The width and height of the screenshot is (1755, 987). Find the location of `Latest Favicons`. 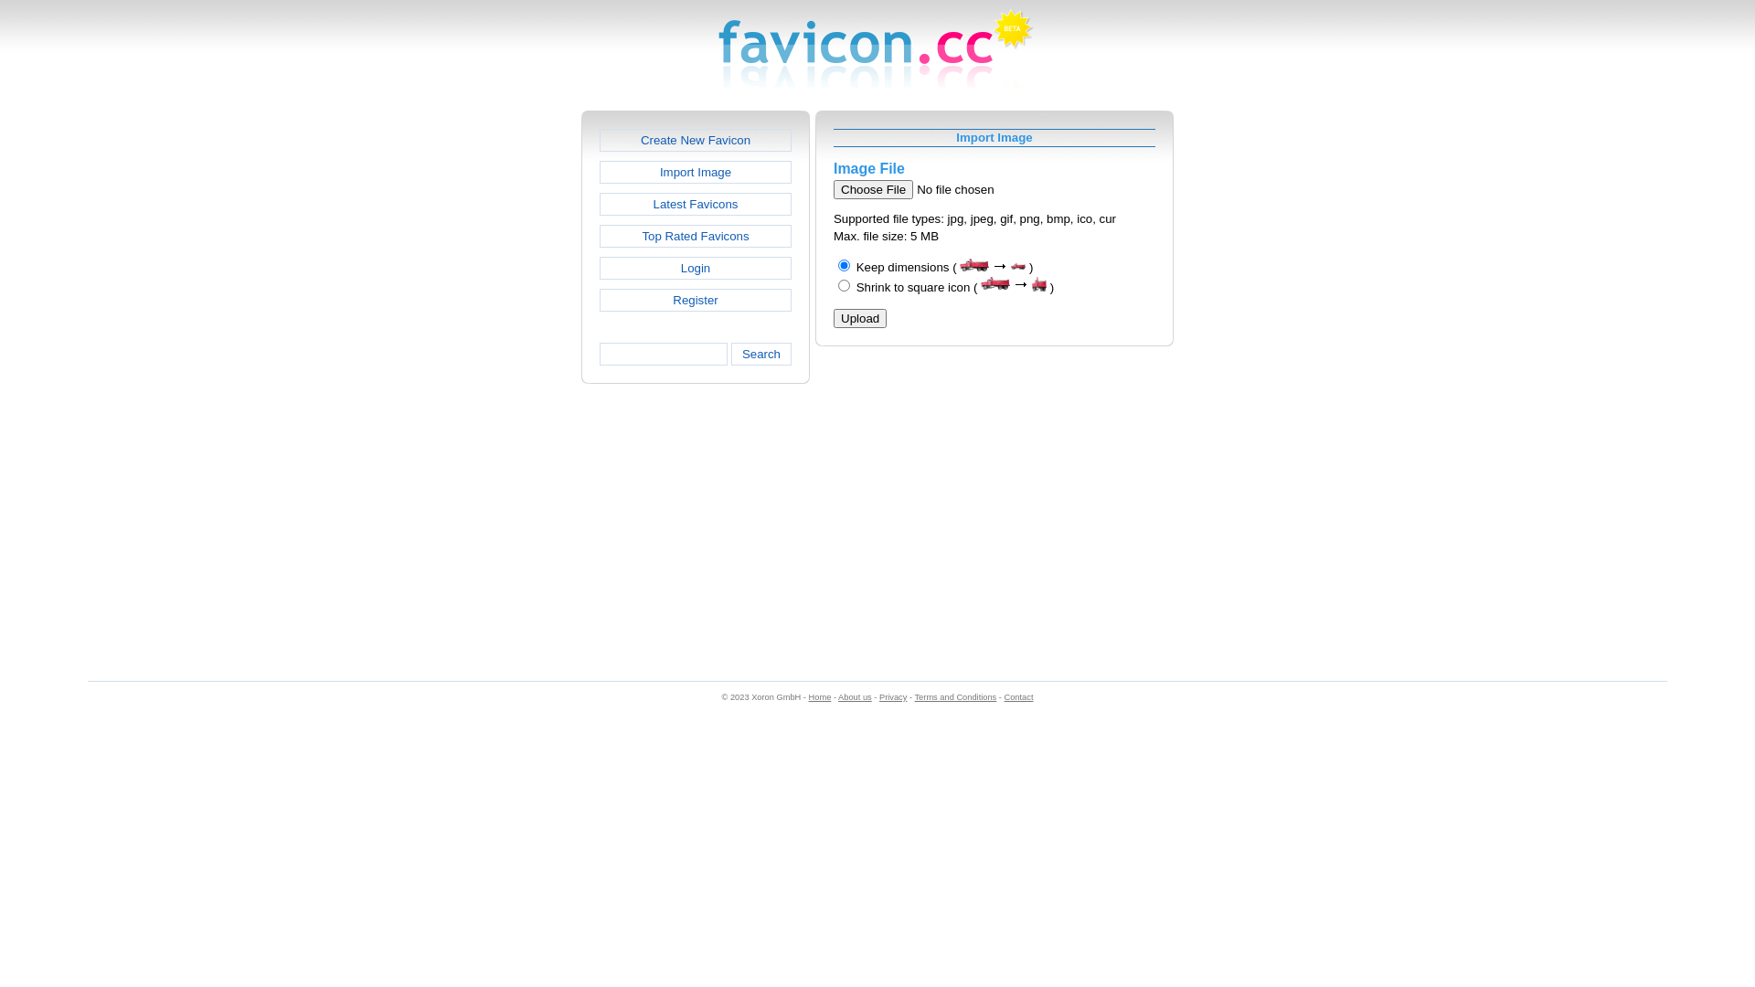

Latest Favicons is located at coordinates (696, 205).